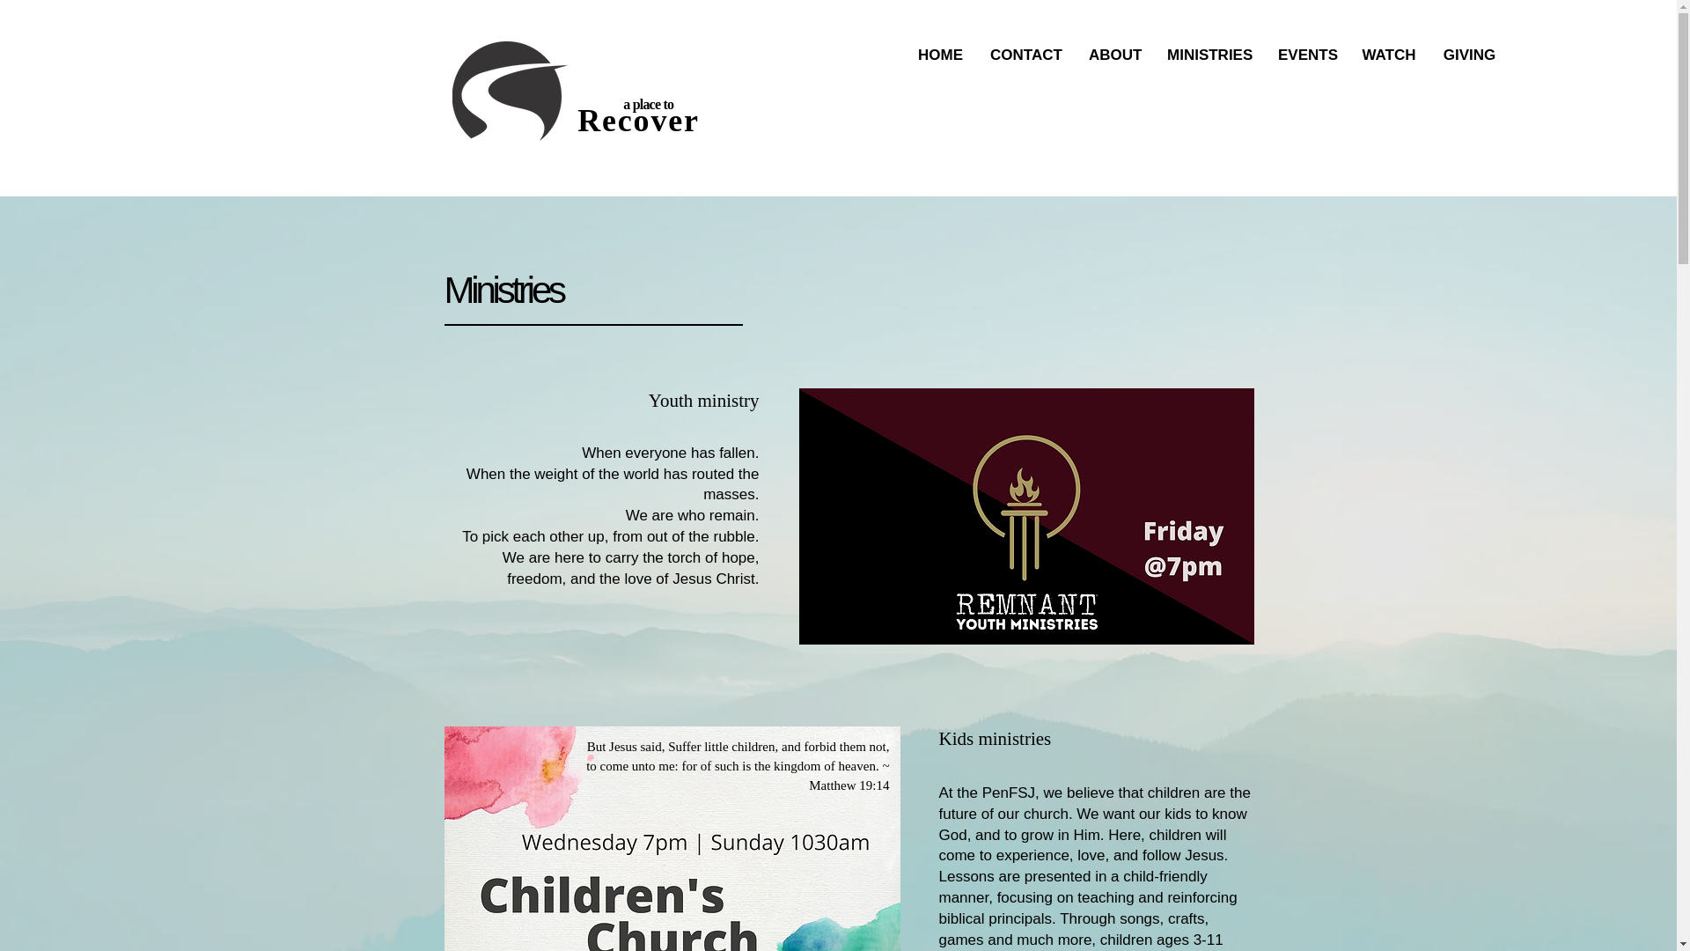 The image size is (1690, 951). Describe the element at coordinates (995, 739) in the screenshot. I see `Kids ministries` at that location.